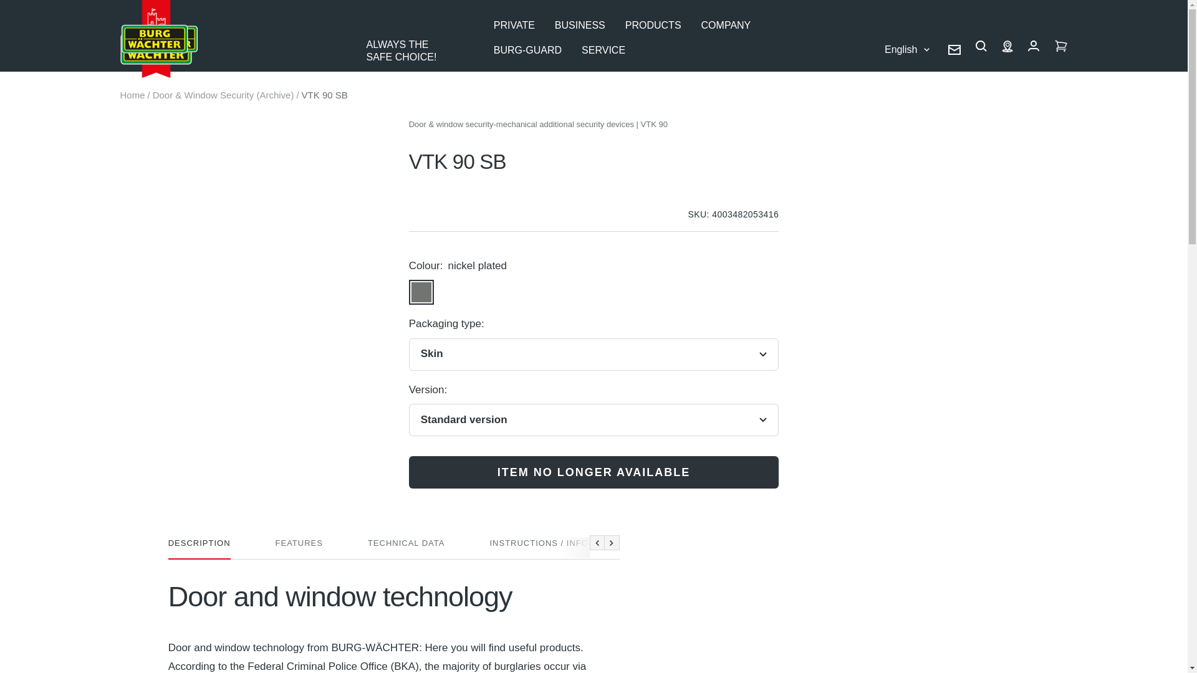 This screenshot has height=673, width=1197. Describe the element at coordinates (594, 355) in the screenshot. I see `Skin` at that location.